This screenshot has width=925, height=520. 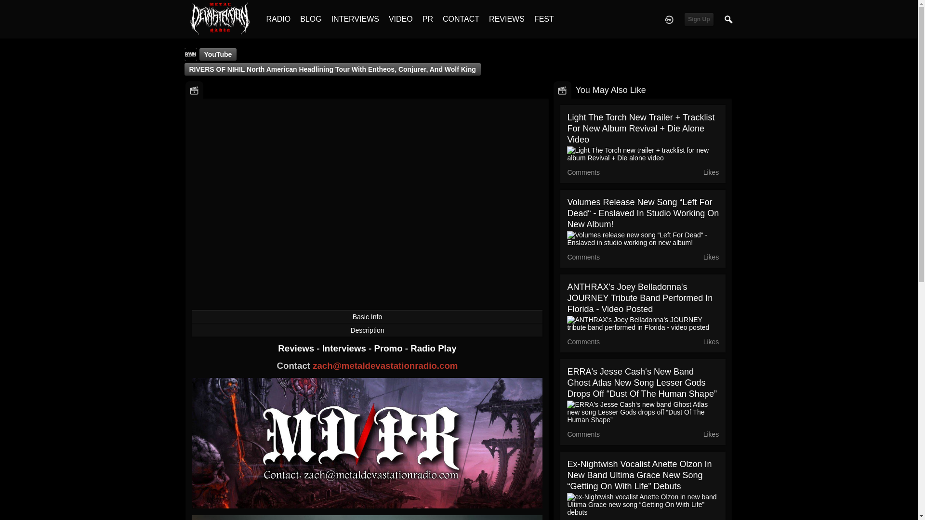 What do you see at coordinates (433, 348) in the screenshot?
I see `Radio Play` at bounding box center [433, 348].